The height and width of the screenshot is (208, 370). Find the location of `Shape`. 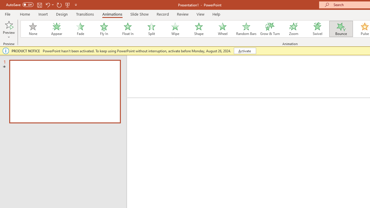

Shape is located at coordinates (199, 29).